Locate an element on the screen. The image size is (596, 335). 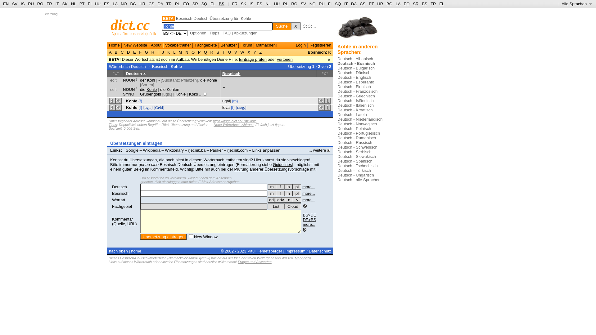
EO is located at coordinates (186, 4).